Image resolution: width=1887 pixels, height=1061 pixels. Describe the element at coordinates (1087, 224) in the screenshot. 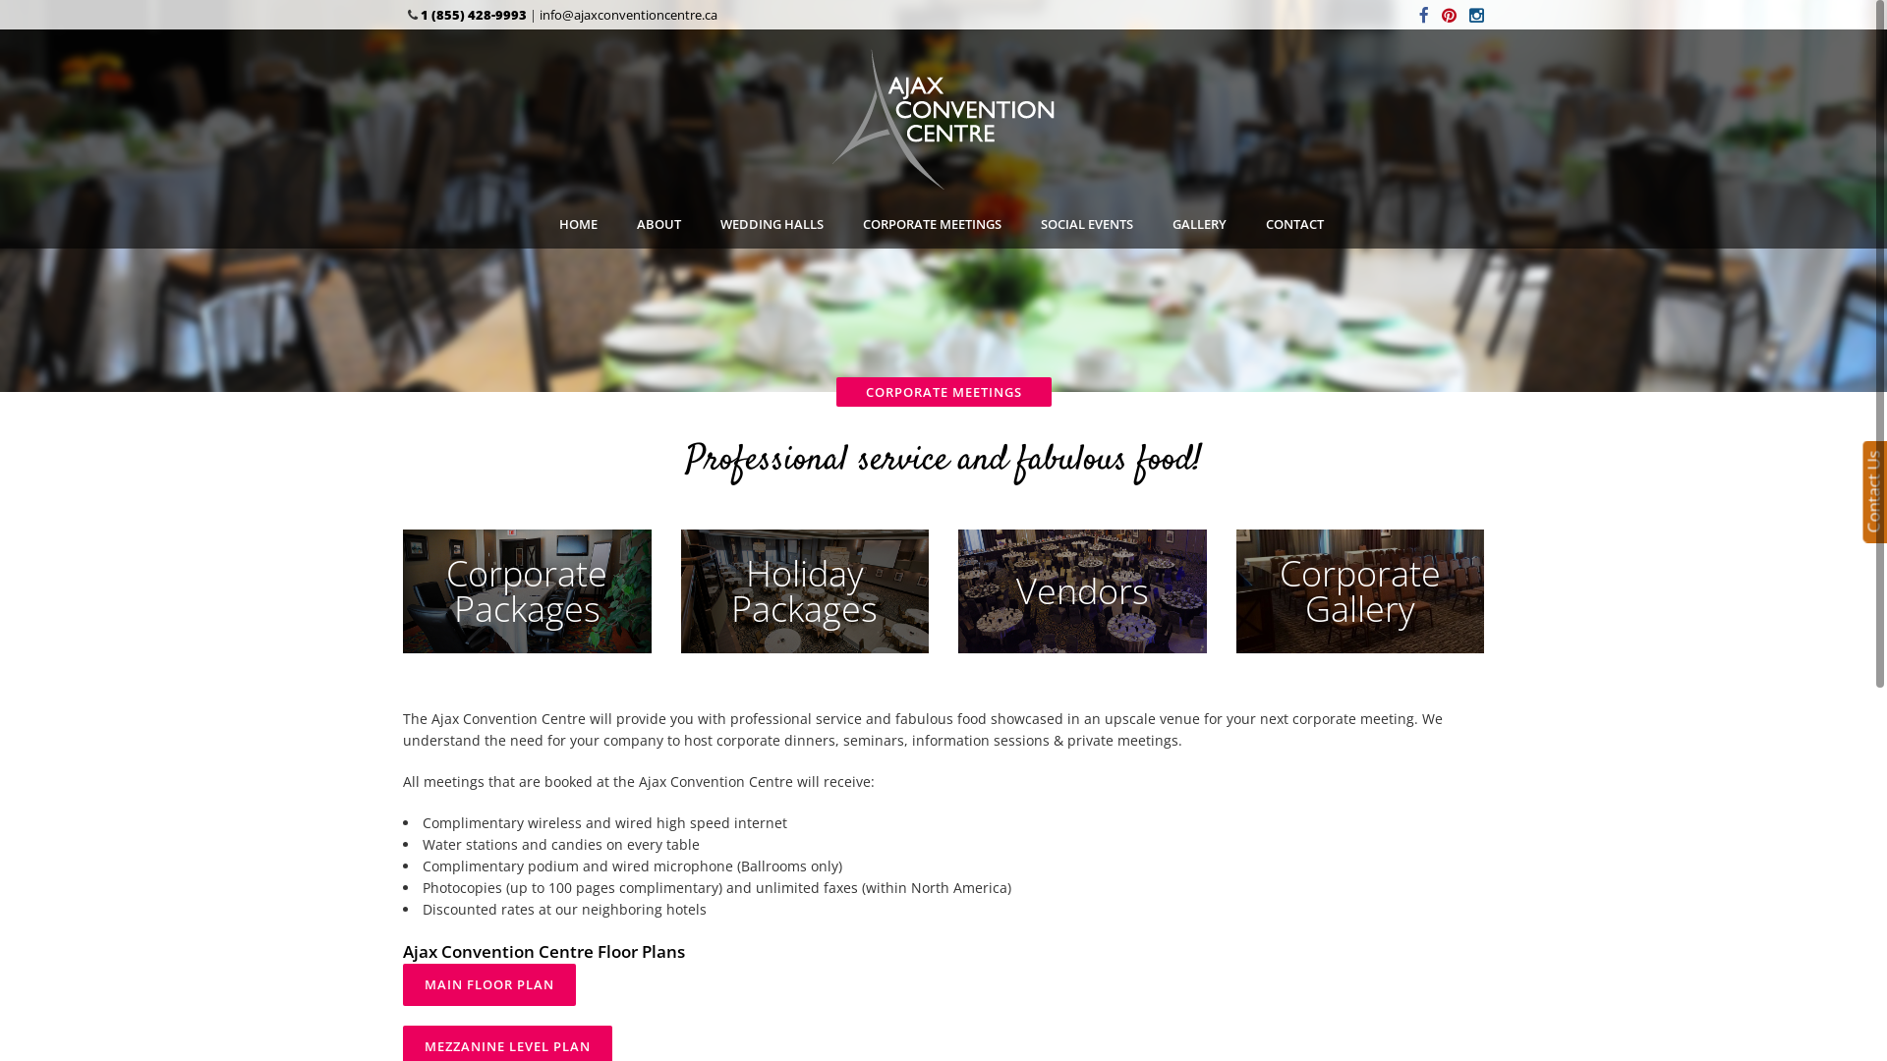

I see `SOCIAL EVENTS` at that location.